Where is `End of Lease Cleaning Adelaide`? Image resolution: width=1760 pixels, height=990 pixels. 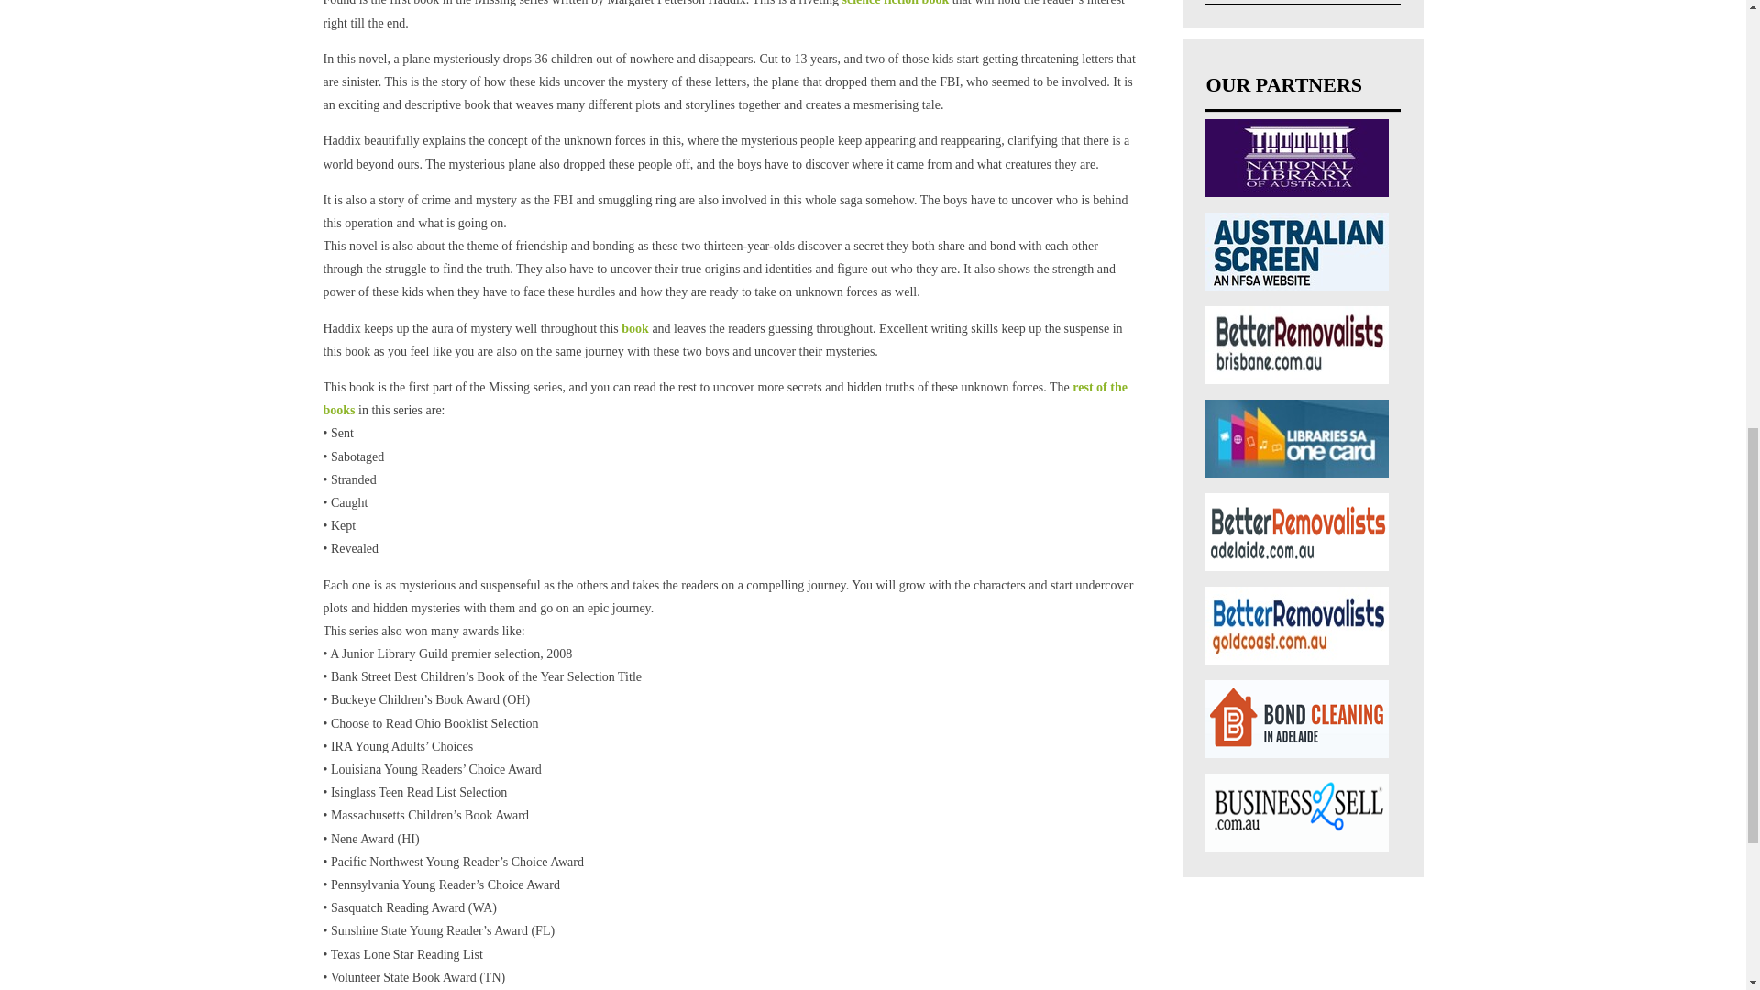
End of Lease Cleaning Adelaide is located at coordinates (1296, 719).